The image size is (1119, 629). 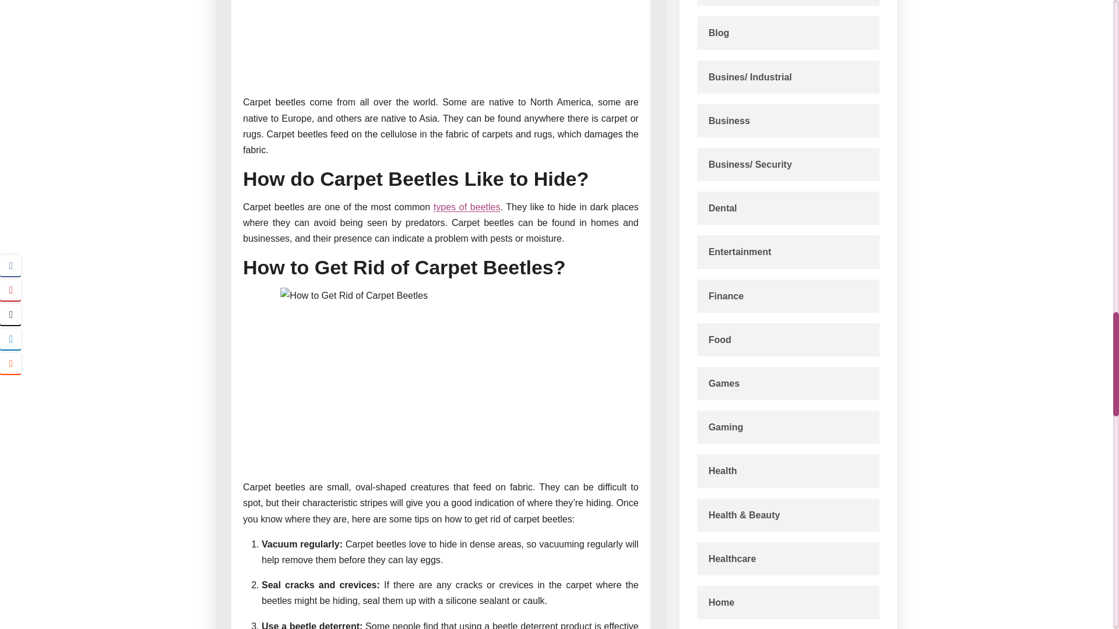 I want to click on types of beetles, so click(x=467, y=206).